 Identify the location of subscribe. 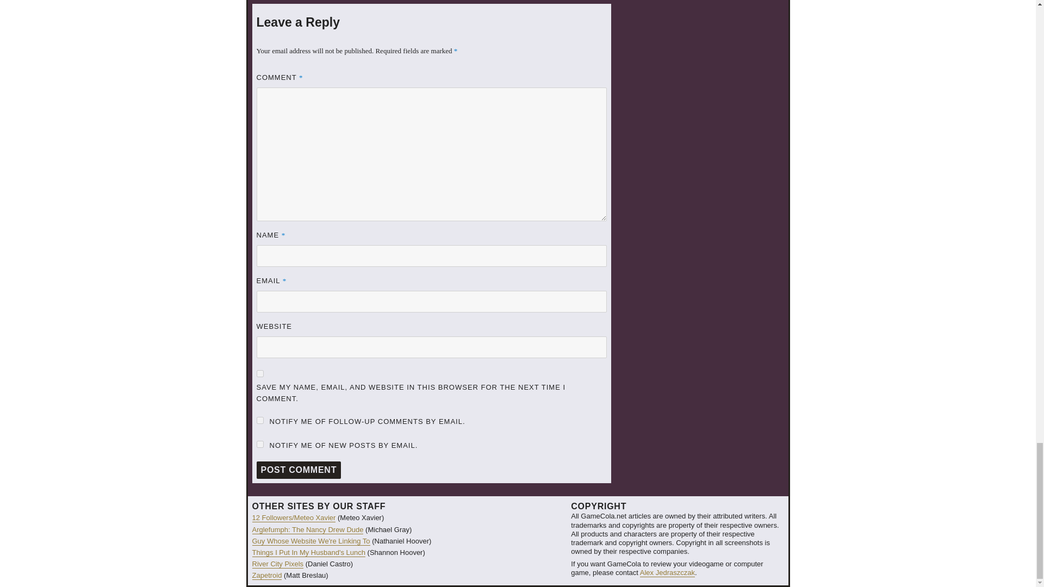
(260, 420).